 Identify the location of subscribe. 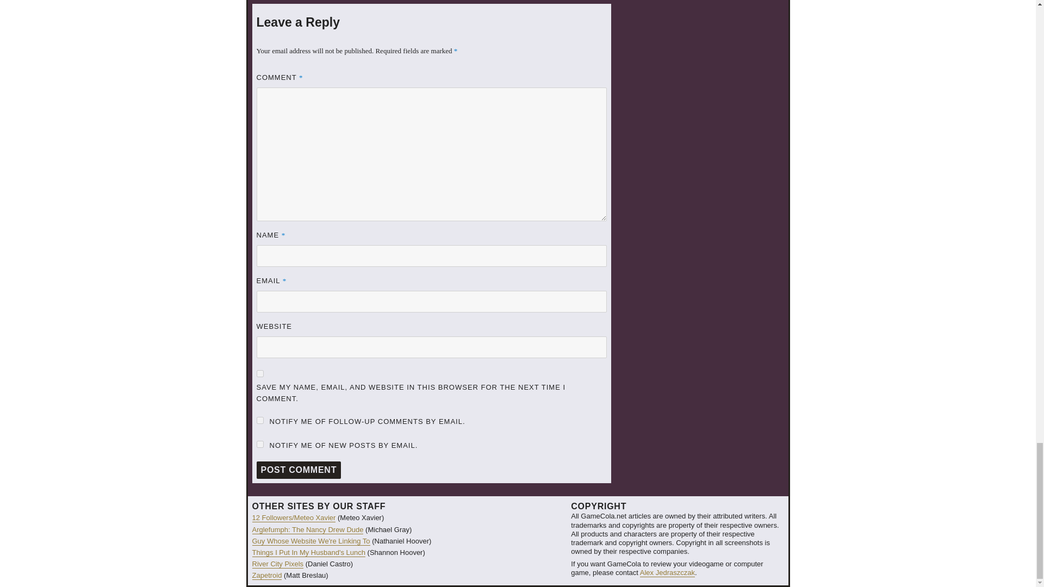
(260, 420).